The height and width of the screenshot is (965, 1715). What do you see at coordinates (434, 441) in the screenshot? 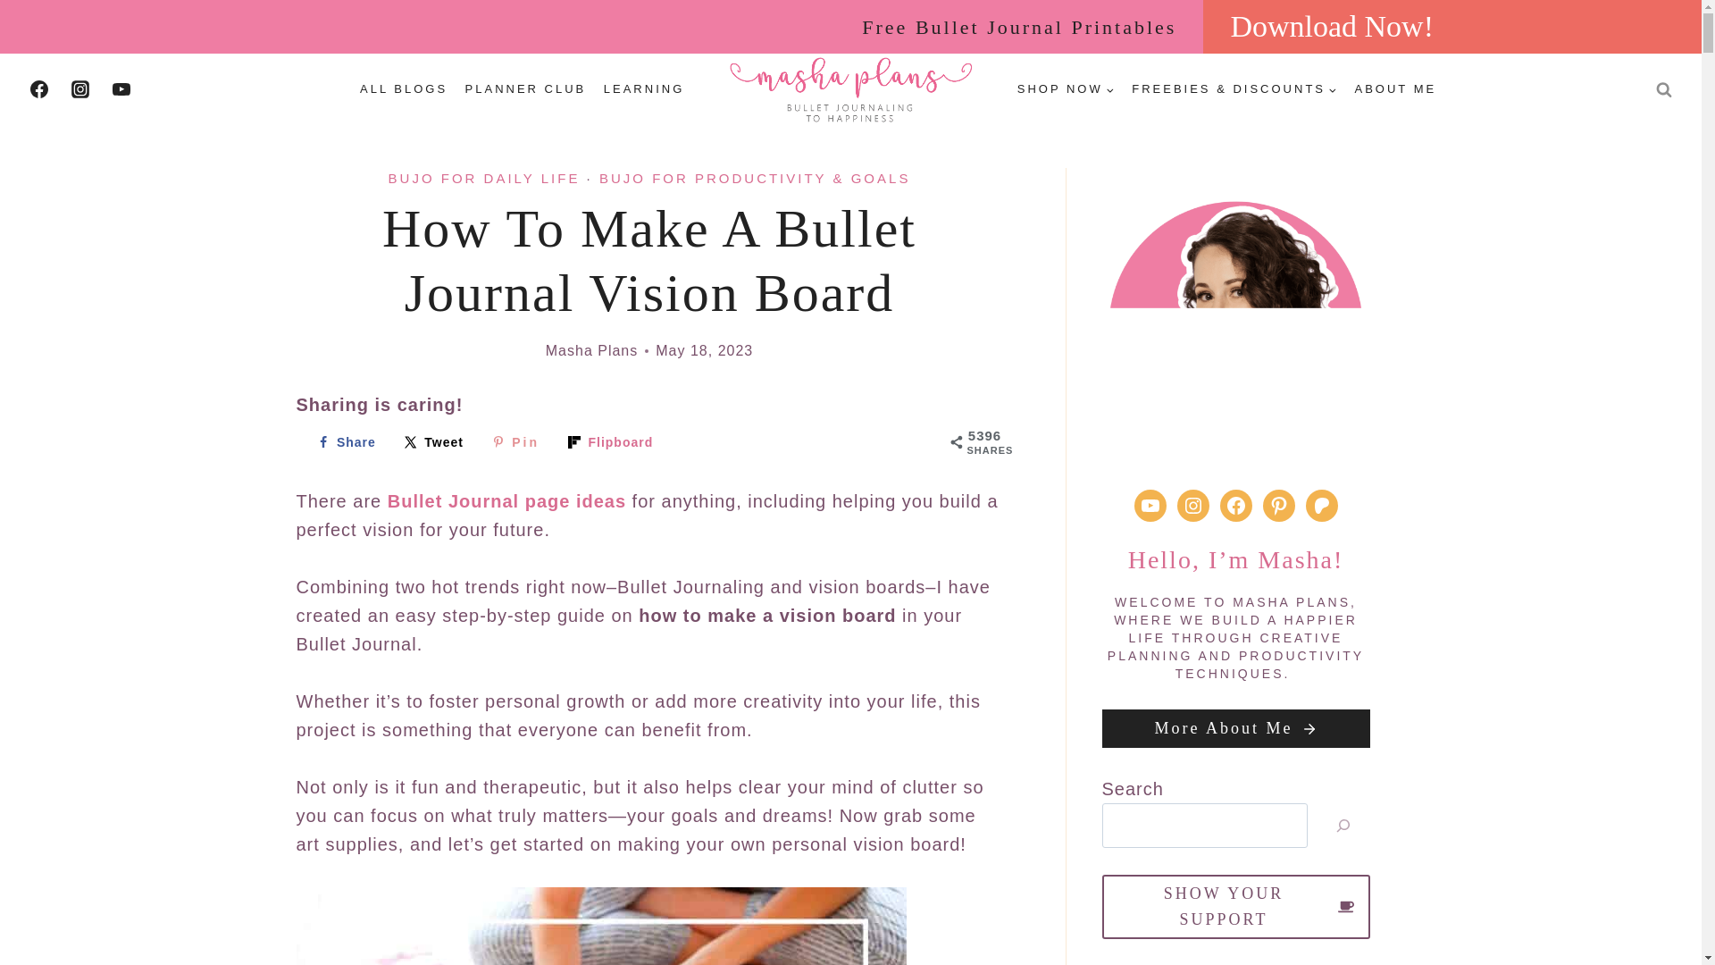
I see `Tweet` at bounding box center [434, 441].